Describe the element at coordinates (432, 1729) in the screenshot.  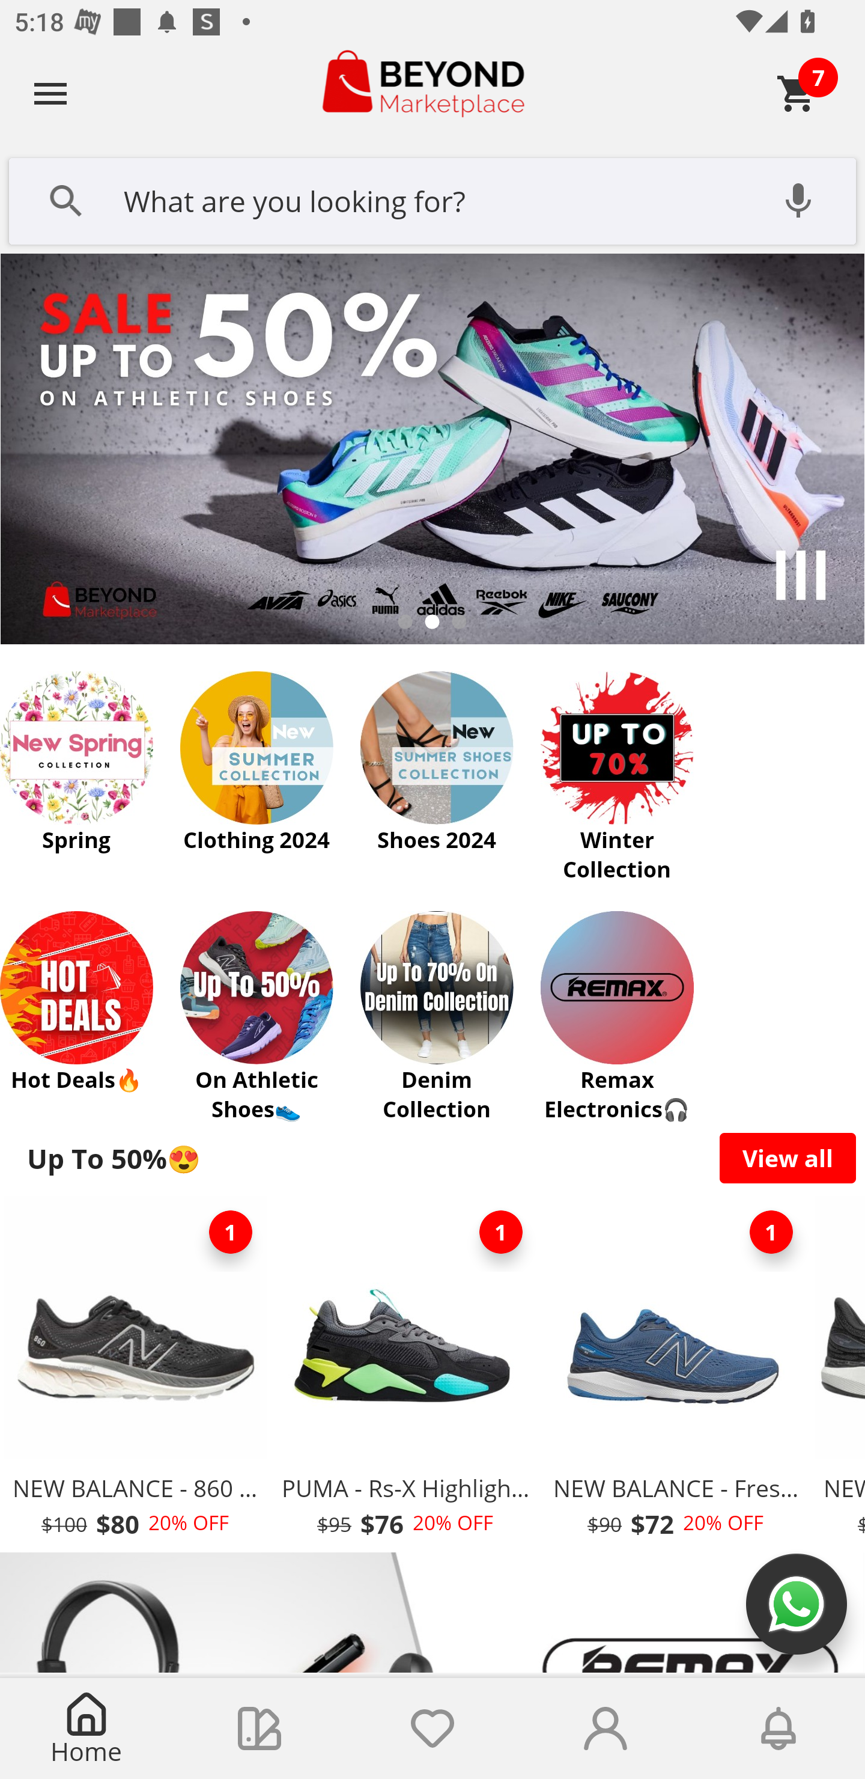
I see `Wishlist` at that location.